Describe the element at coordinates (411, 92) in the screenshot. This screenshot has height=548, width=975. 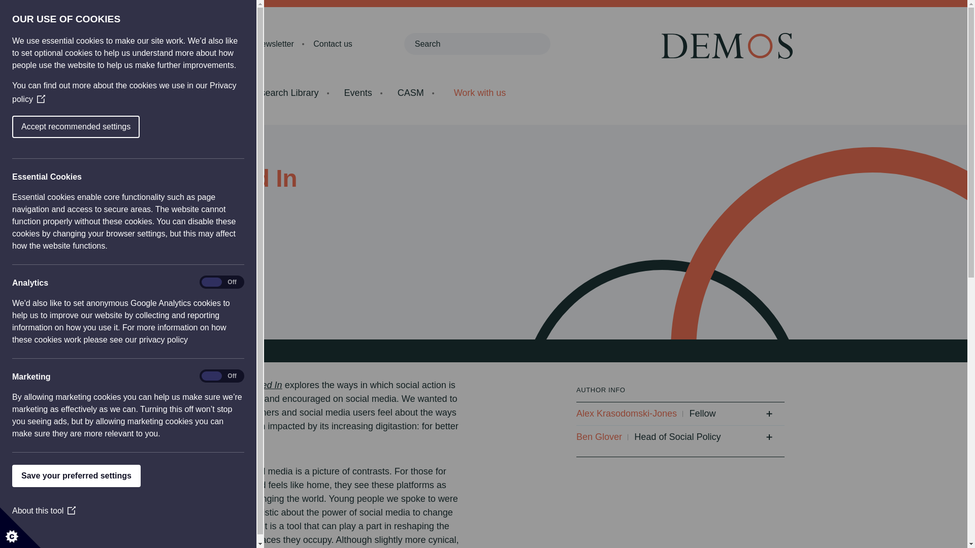
I see `CASM` at that location.